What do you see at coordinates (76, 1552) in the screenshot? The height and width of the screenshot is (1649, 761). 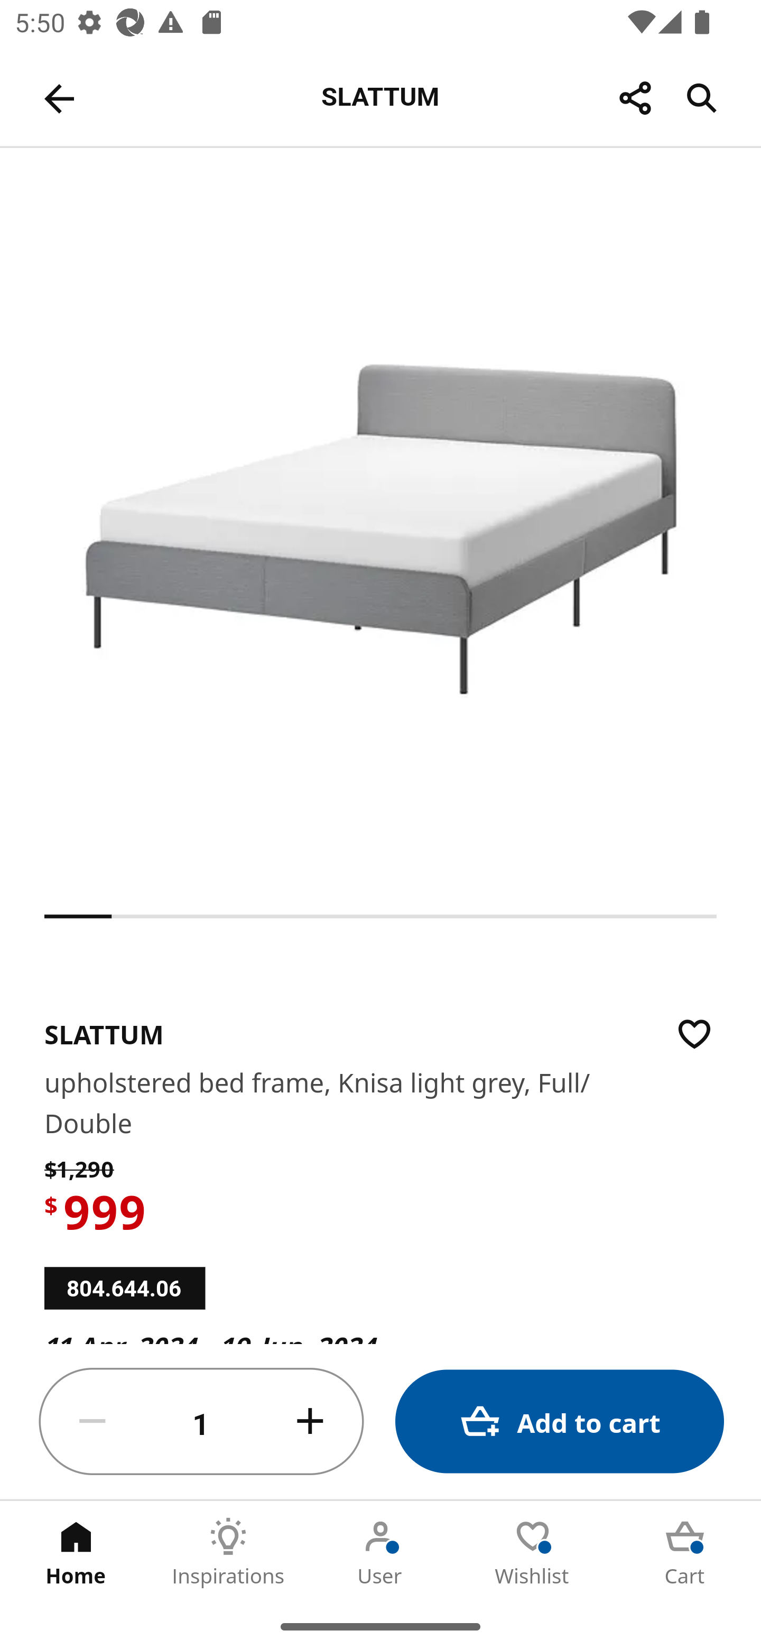 I see `Home
Tab 1 of 5` at bounding box center [76, 1552].